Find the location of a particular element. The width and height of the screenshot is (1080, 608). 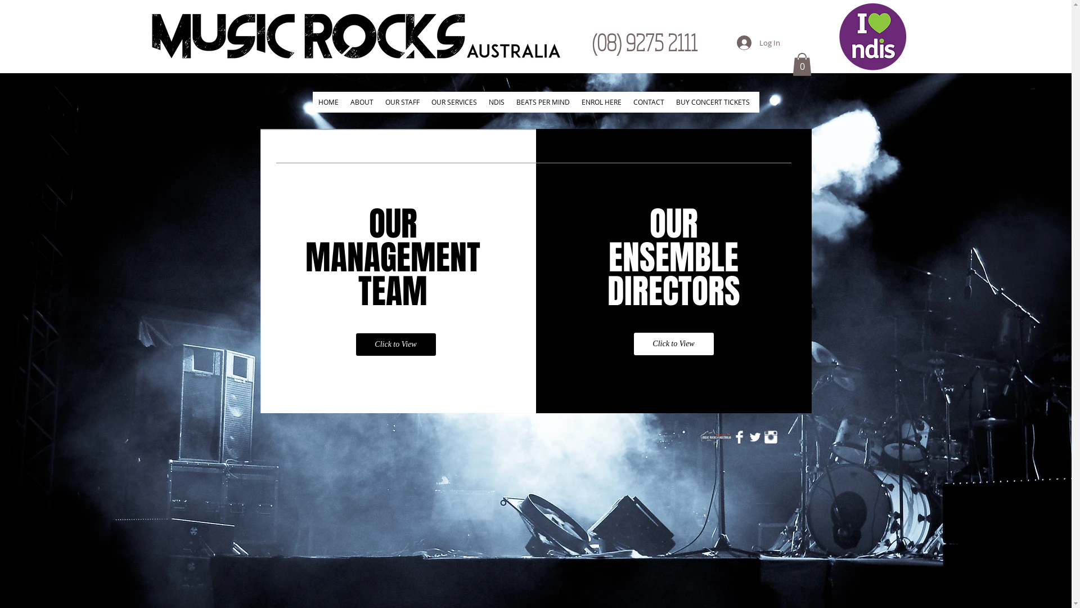

OUR SERVICES is located at coordinates (454, 102).